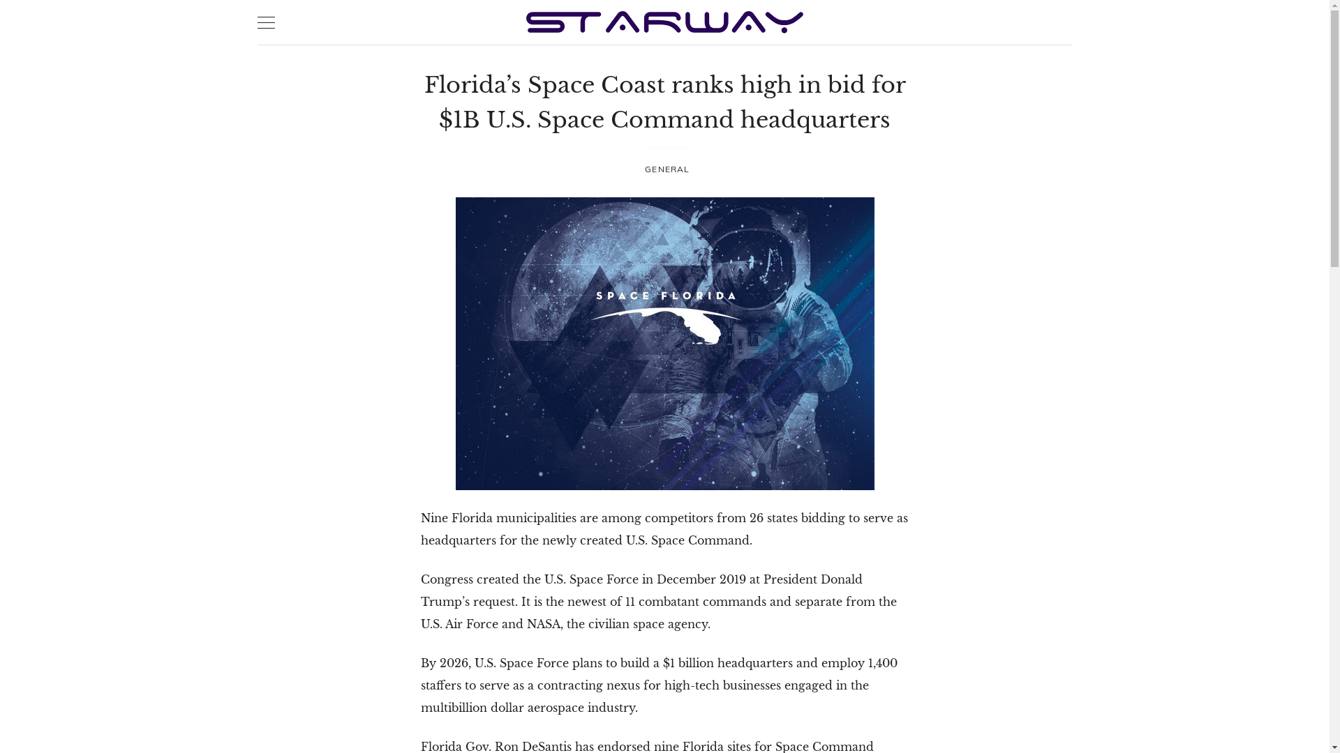  What do you see at coordinates (0, 0) in the screenshot?
I see `Skip to content` at bounding box center [0, 0].